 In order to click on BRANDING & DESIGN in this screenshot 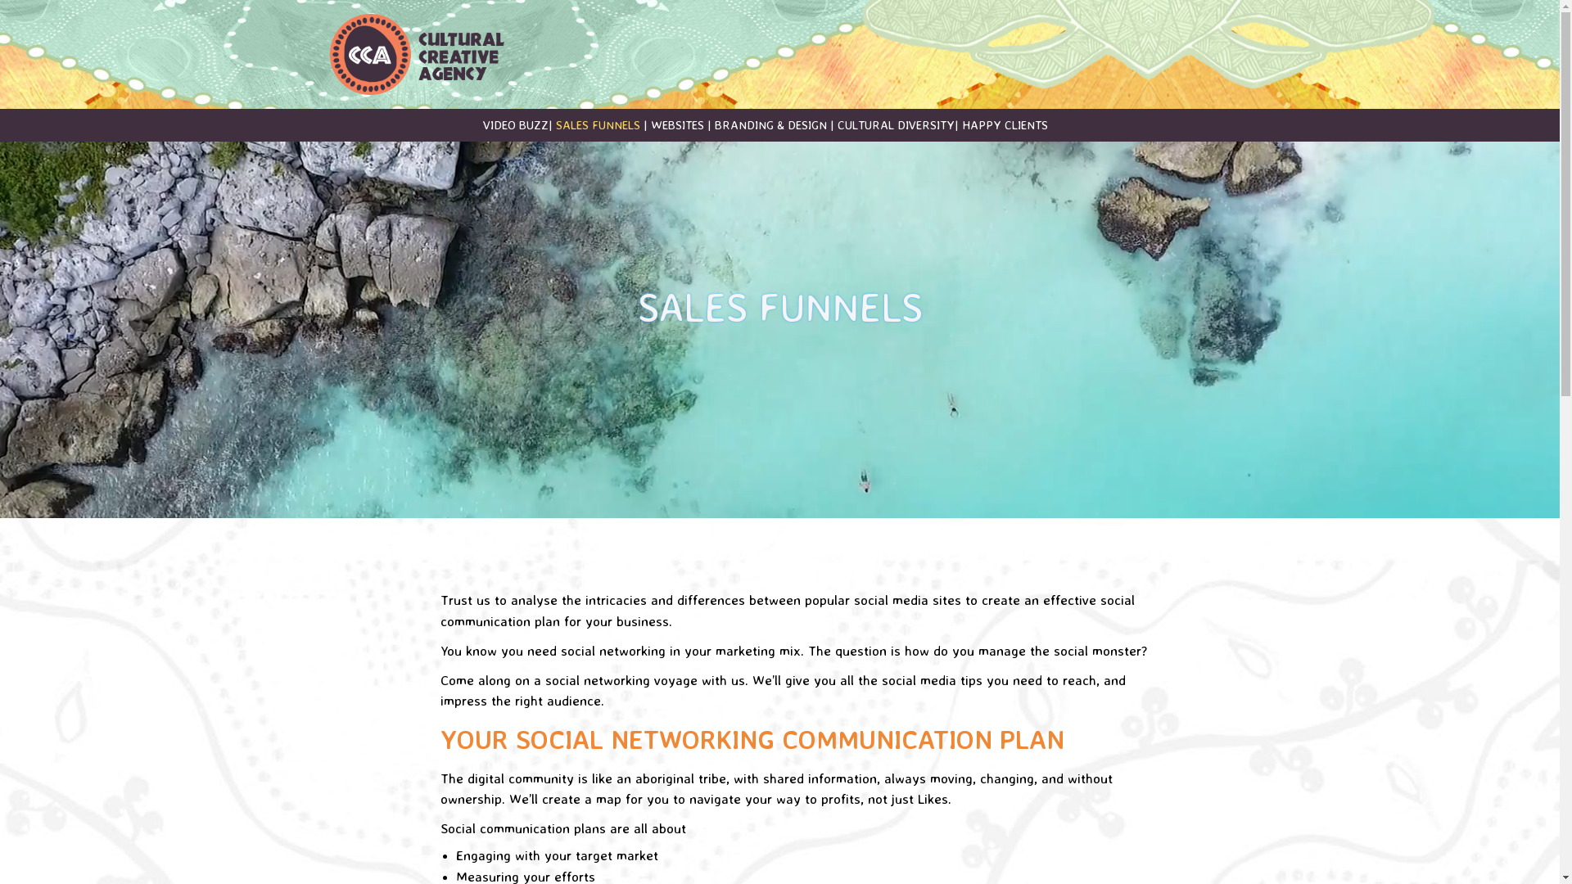, I will do `click(770, 124)`.